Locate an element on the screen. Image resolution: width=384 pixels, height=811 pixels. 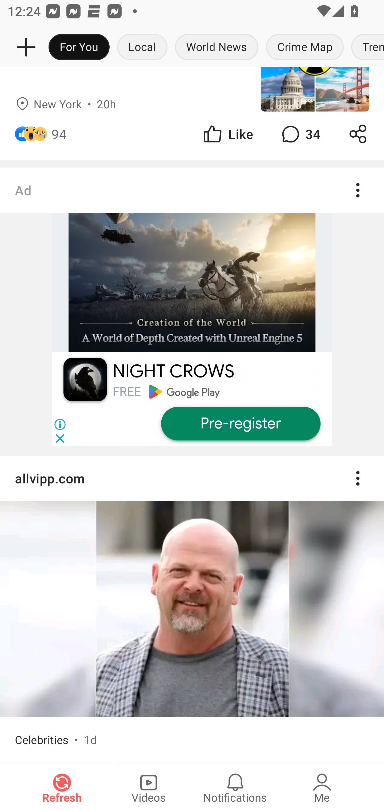
For You is located at coordinates (79, 47).